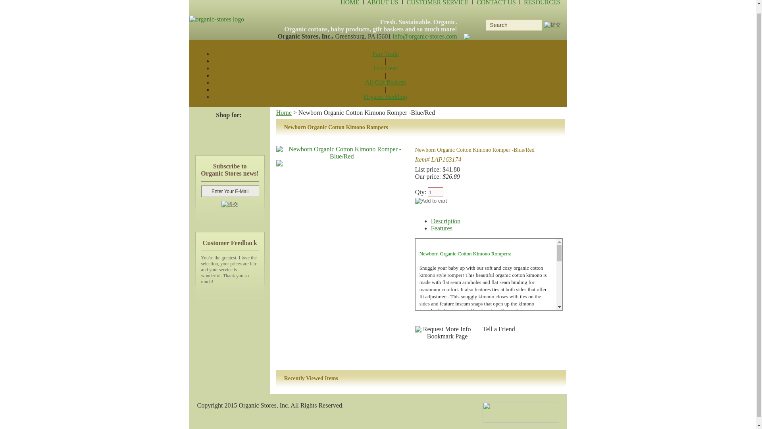 The height and width of the screenshot is (429, 762). I want to click on 1, so click(435, 192).